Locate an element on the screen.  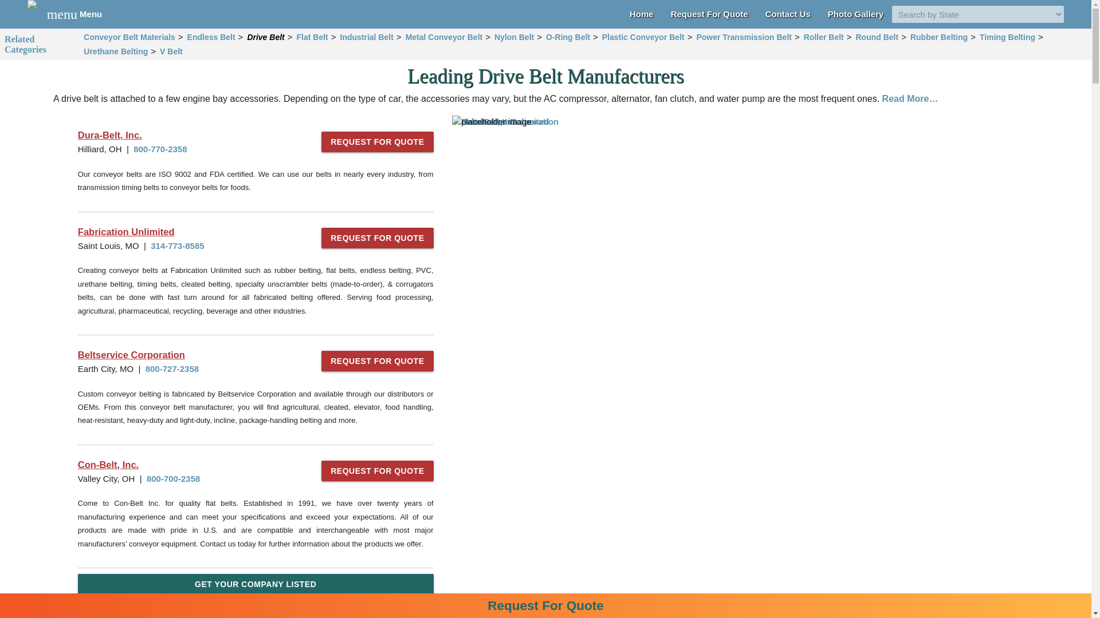
Photo Gallery is located at coordinates (856, 14).